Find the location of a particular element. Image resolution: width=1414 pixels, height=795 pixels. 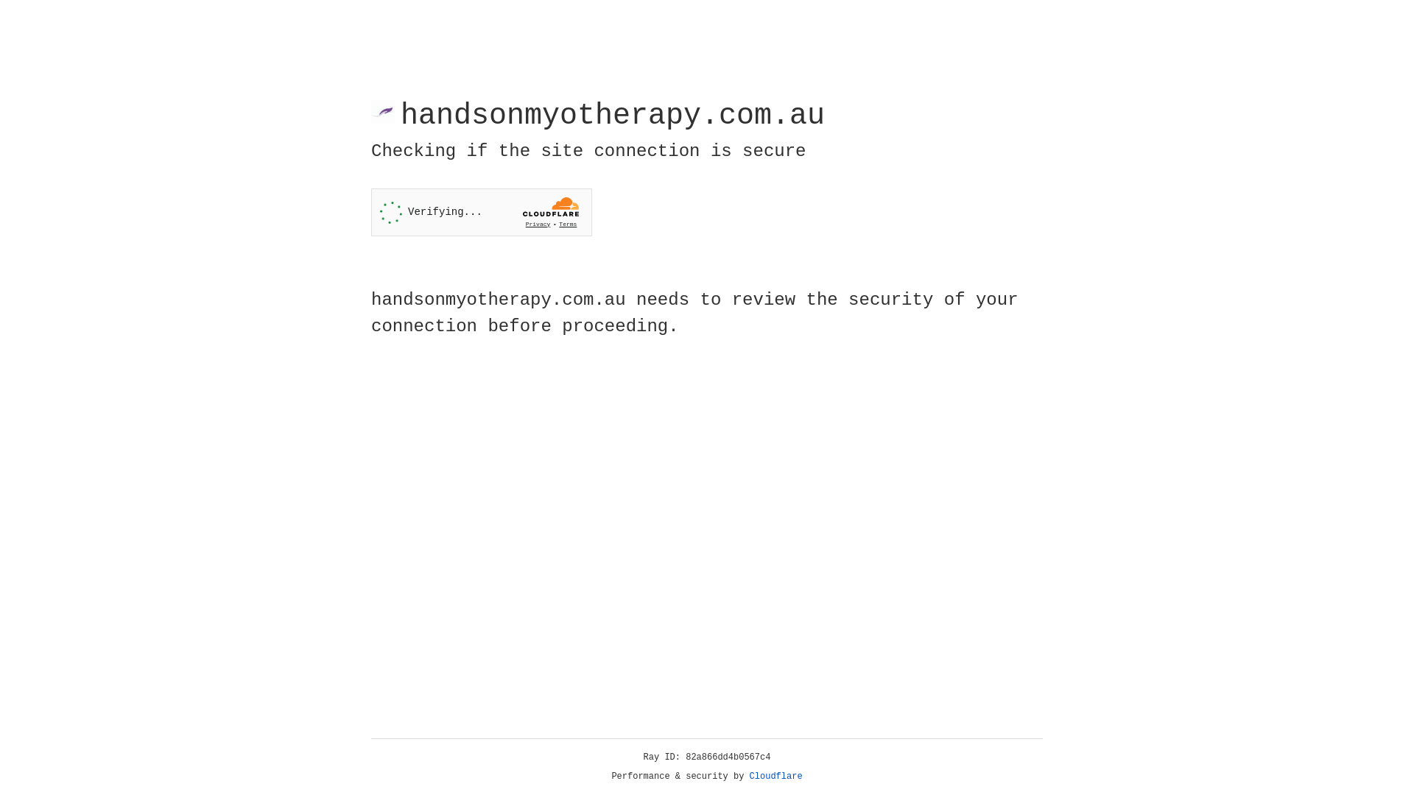

Widget containing a Cloudflare security challenge is located at coordinates (482, 212).